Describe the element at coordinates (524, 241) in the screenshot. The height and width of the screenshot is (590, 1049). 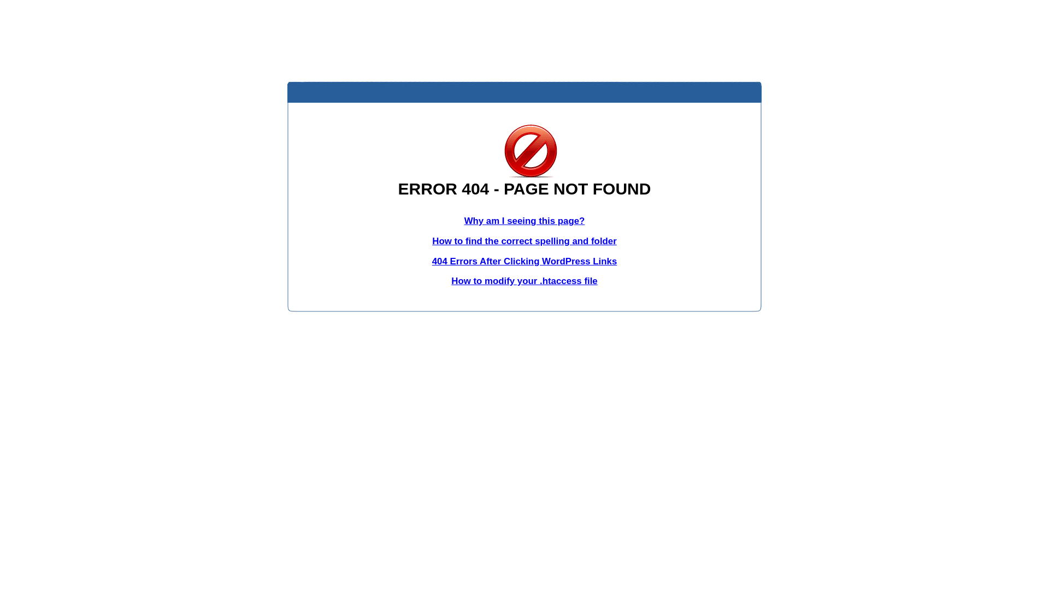
I see `How to find the correct spelling and folder` at that location.